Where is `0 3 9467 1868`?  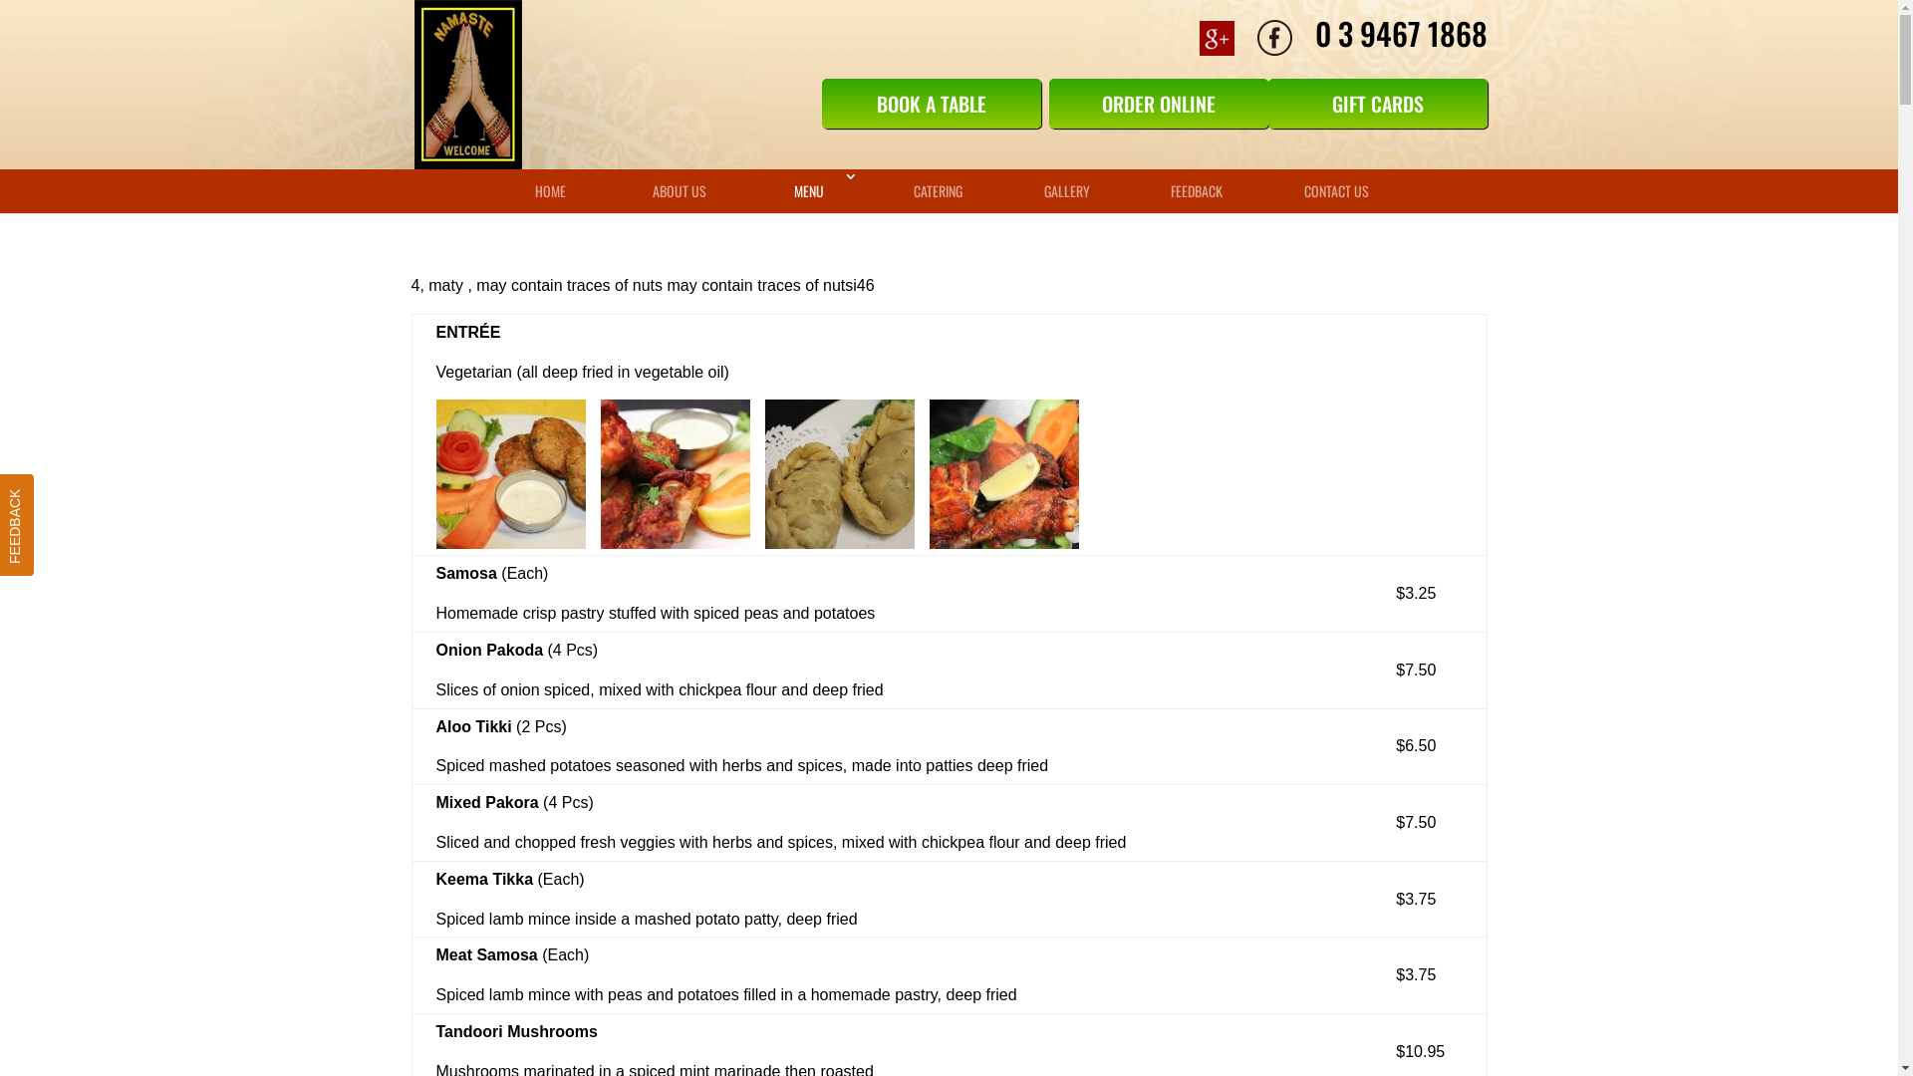 0 3 9467 1868 is located at coordinates (1391, 33).